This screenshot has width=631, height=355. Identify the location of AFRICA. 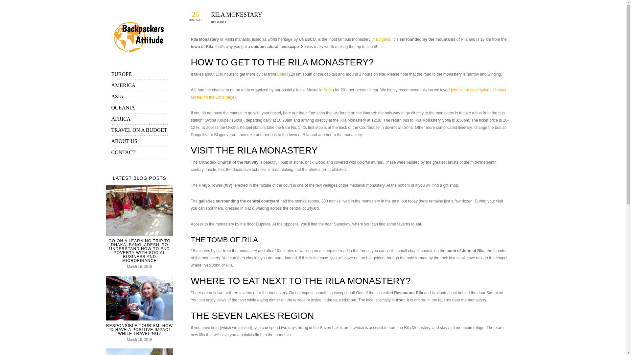
(139, 119).